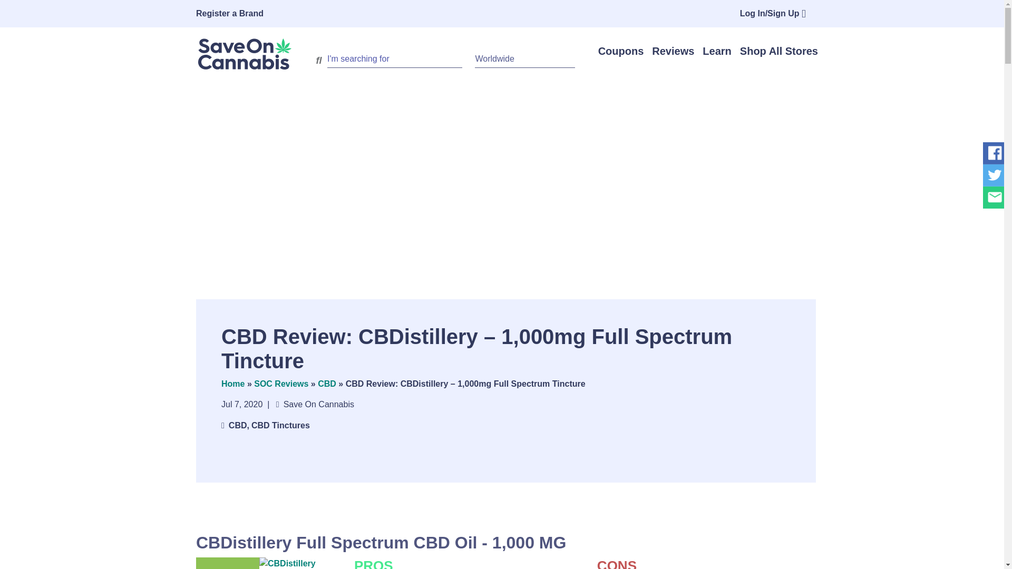 This screenshot has height=569, width=1012. Describe the element at coordinates (238, 14) in the screenshot. I see `Register a Brand` at that location.